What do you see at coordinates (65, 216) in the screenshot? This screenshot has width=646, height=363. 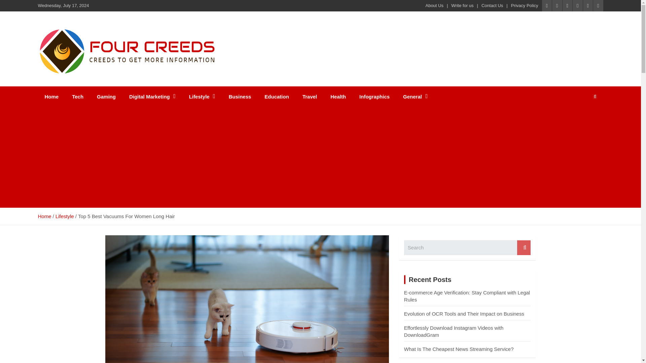 I see `Lifestyle` at bounding box center [65, 216].